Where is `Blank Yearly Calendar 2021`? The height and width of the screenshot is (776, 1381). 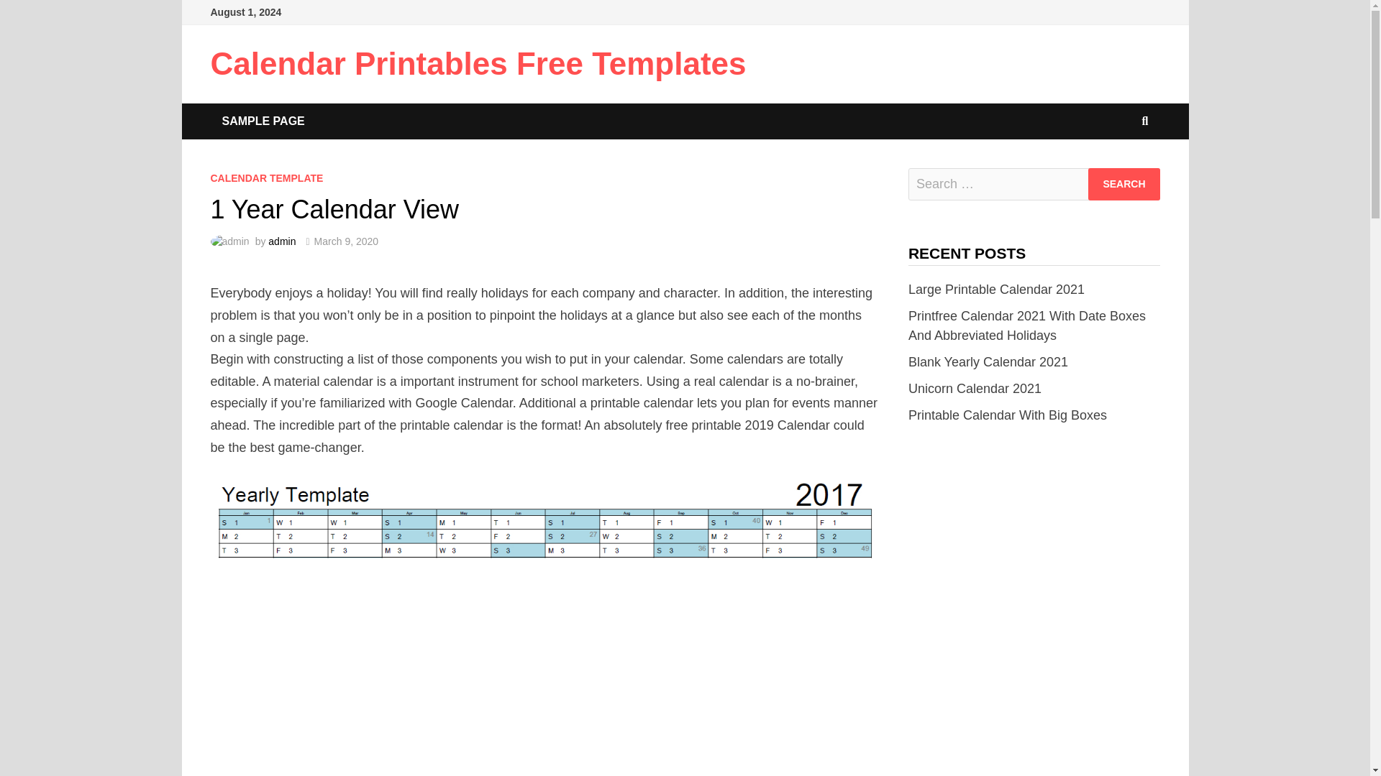
Blank Yearly Calendar 2021 is located at coordinates (988, 362).